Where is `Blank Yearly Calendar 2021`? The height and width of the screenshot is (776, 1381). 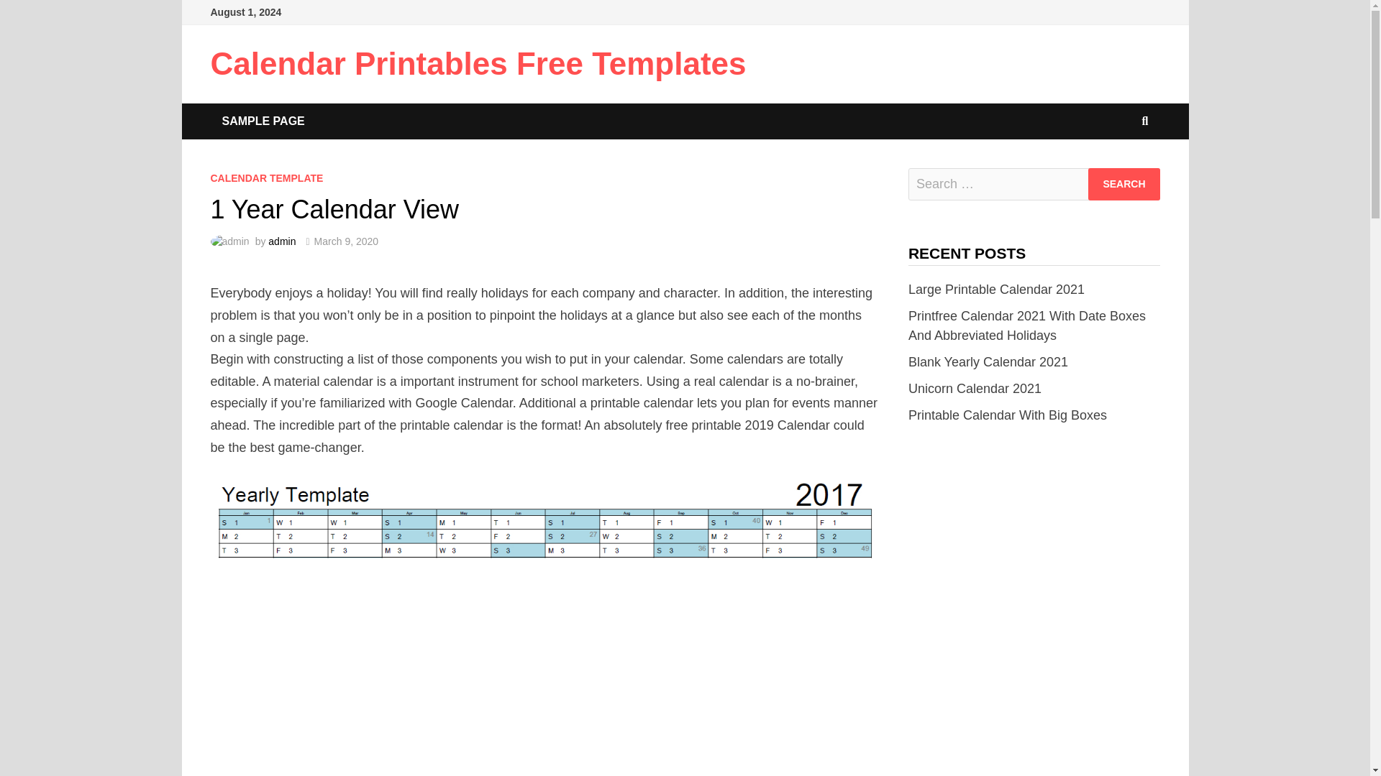
Blank Yearly Calendar 2021 is located at coordinates (988, 362).